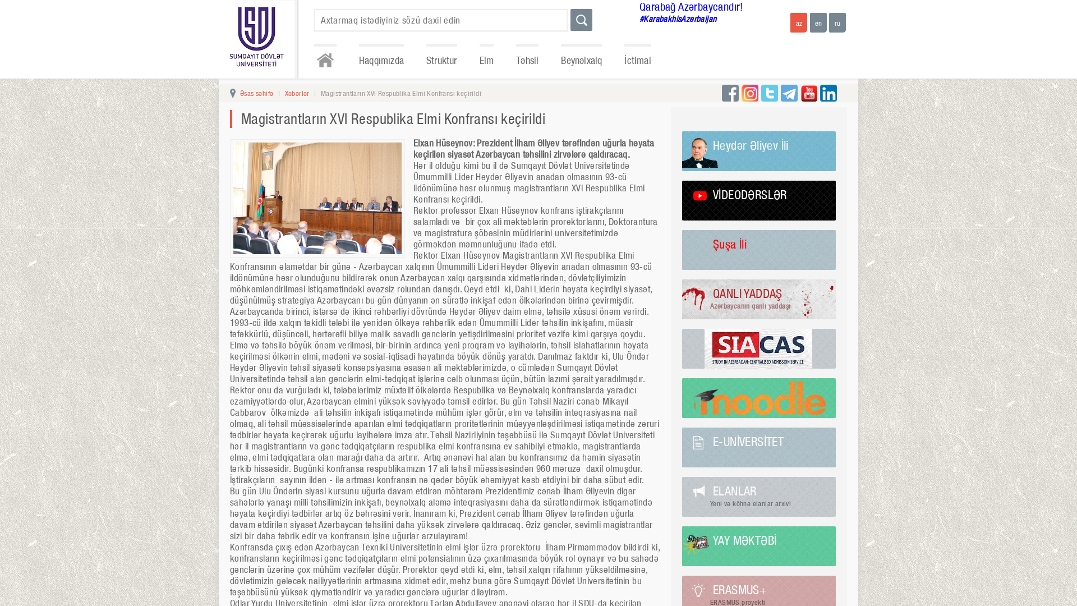 This screenshot has width=1077, height=606. I want to click on Struktur, so click(442, 59).